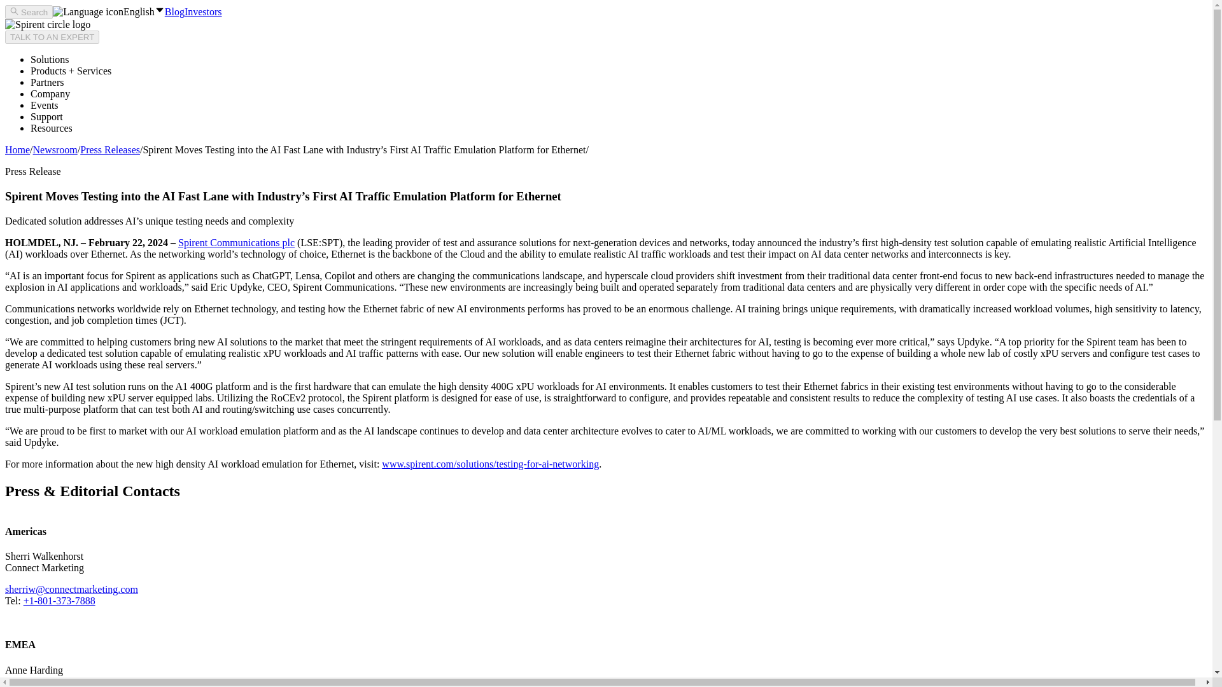 This screenshot has height=687, width=1222. I want to click on Support, so click(47, 116).